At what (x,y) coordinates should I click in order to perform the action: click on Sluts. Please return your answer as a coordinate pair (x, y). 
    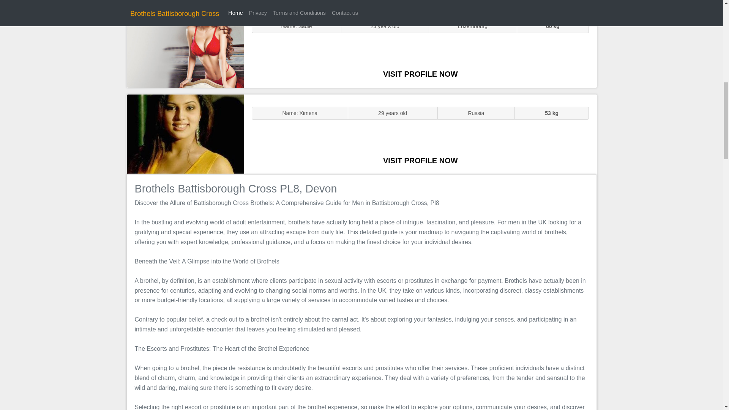
    Looking at the image, I should click on (185, 47).